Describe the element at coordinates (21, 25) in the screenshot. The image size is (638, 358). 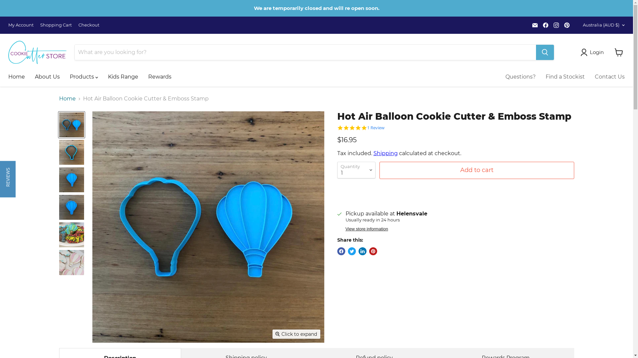
I see `My Account` at that location.